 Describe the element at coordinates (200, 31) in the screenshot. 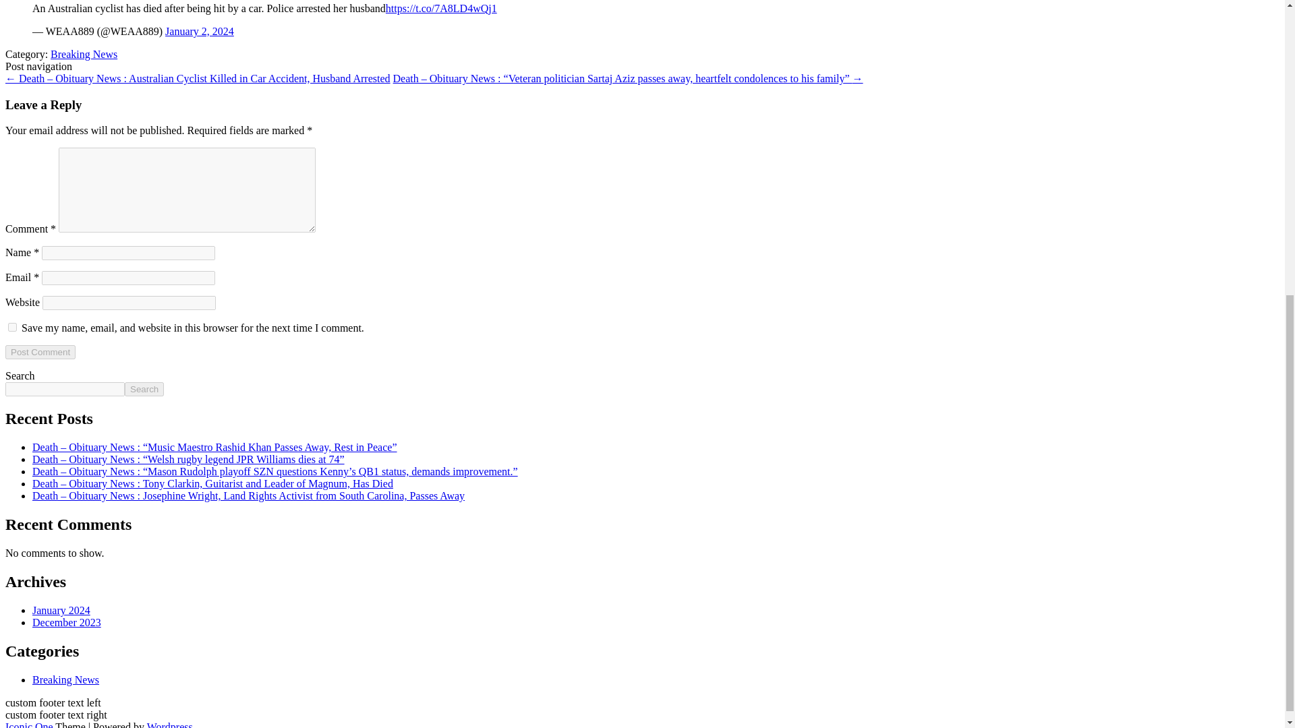

I see `January 2, 2024` at that location.